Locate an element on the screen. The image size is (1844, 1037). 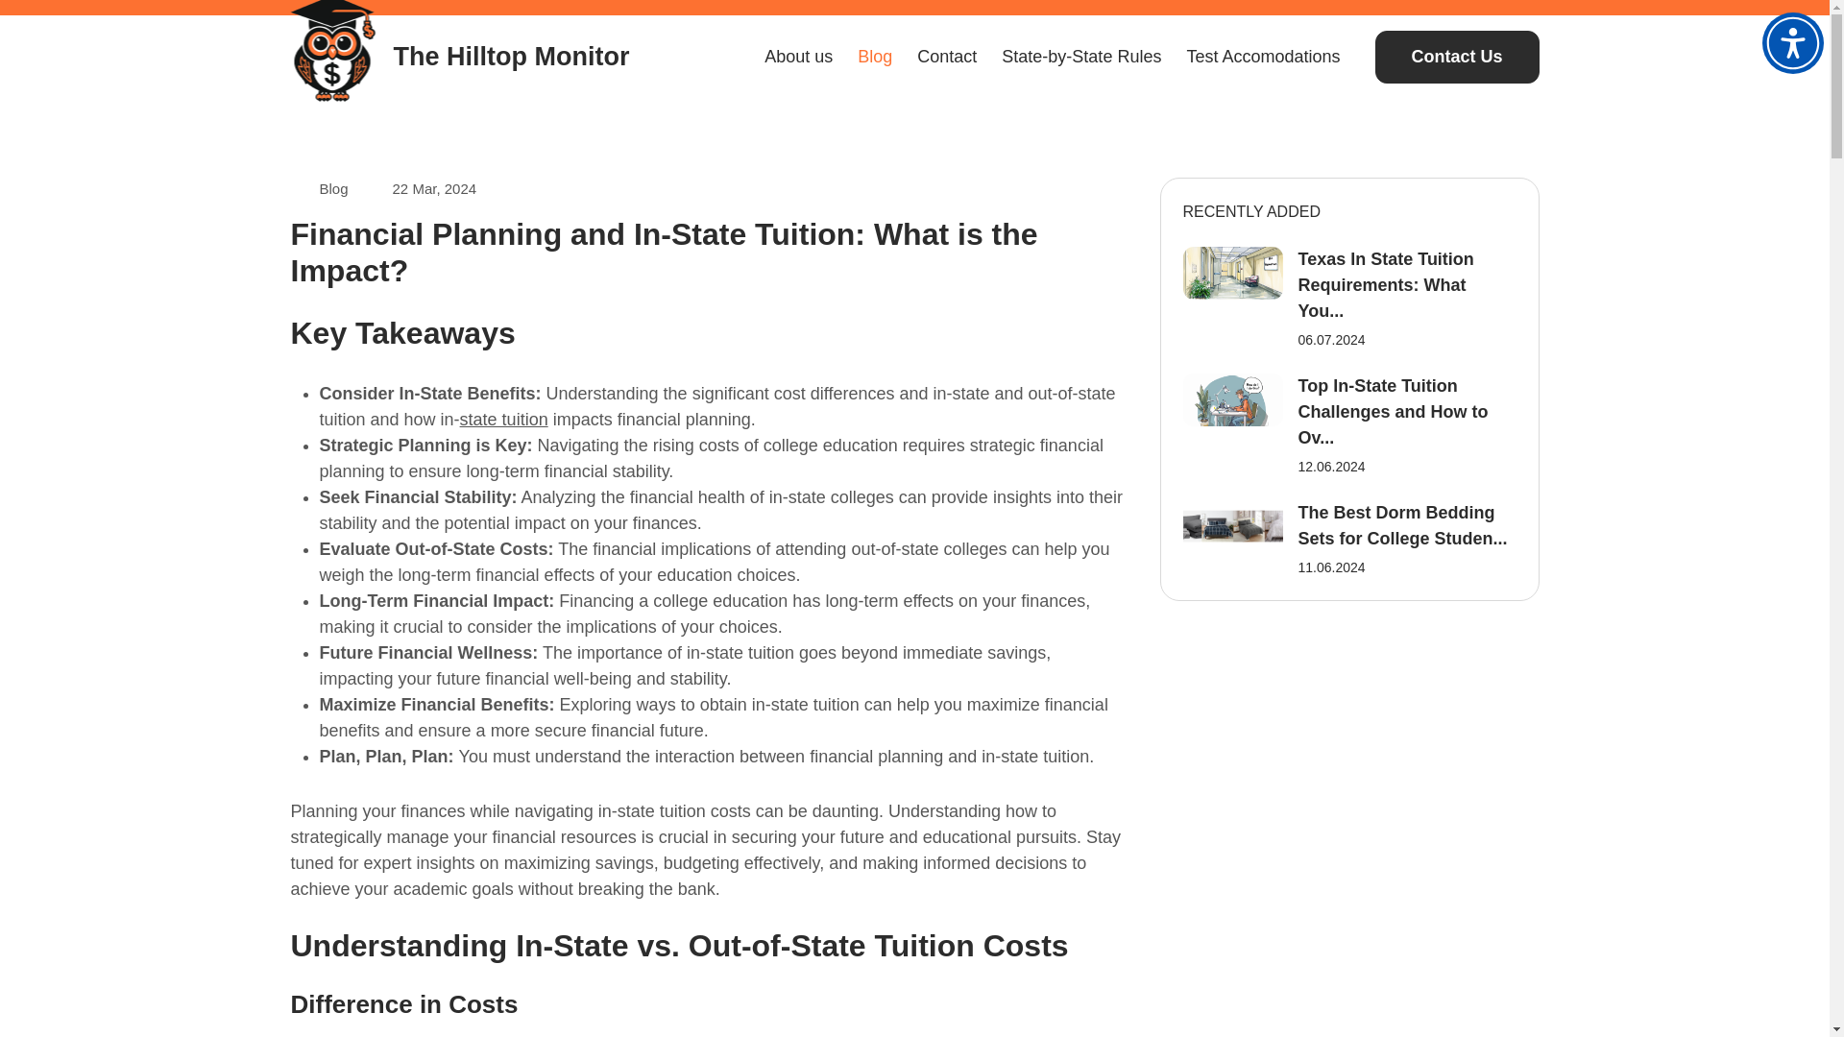
Contact is located at coordinates (947, 56).